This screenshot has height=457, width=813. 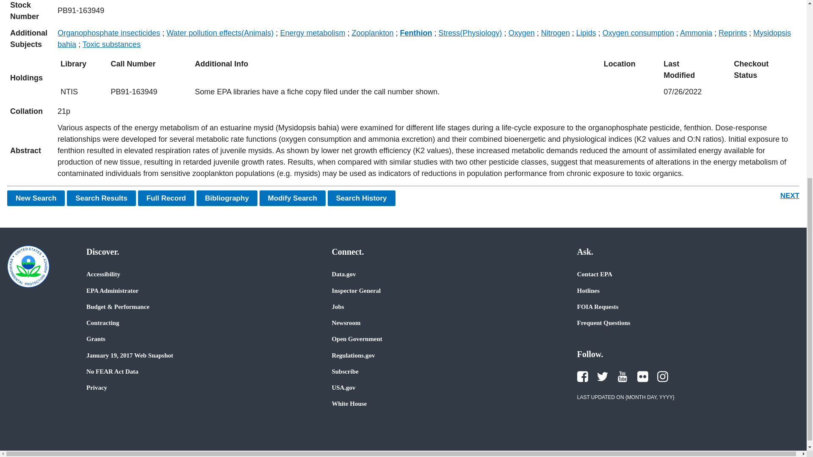 I want to click on Organophosphate insecticides, so click(x=109, y=33).